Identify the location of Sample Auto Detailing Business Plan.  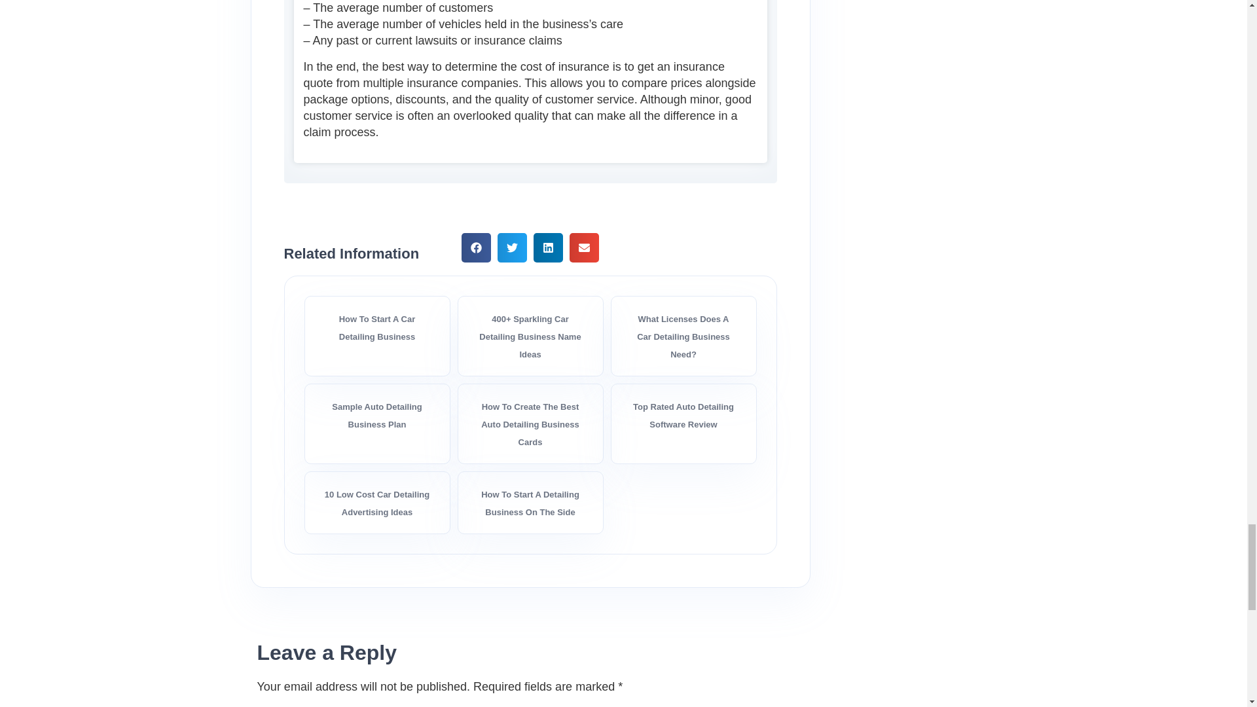
(376, 415).